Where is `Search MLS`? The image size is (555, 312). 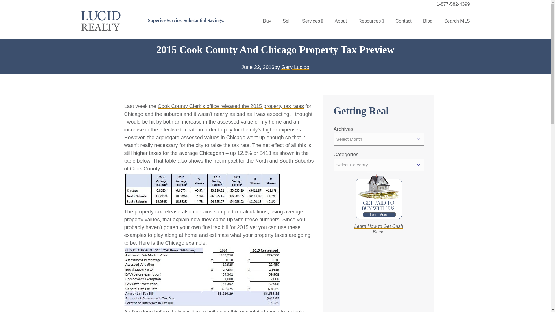
Search MLS is located at coordinates (457, 21).